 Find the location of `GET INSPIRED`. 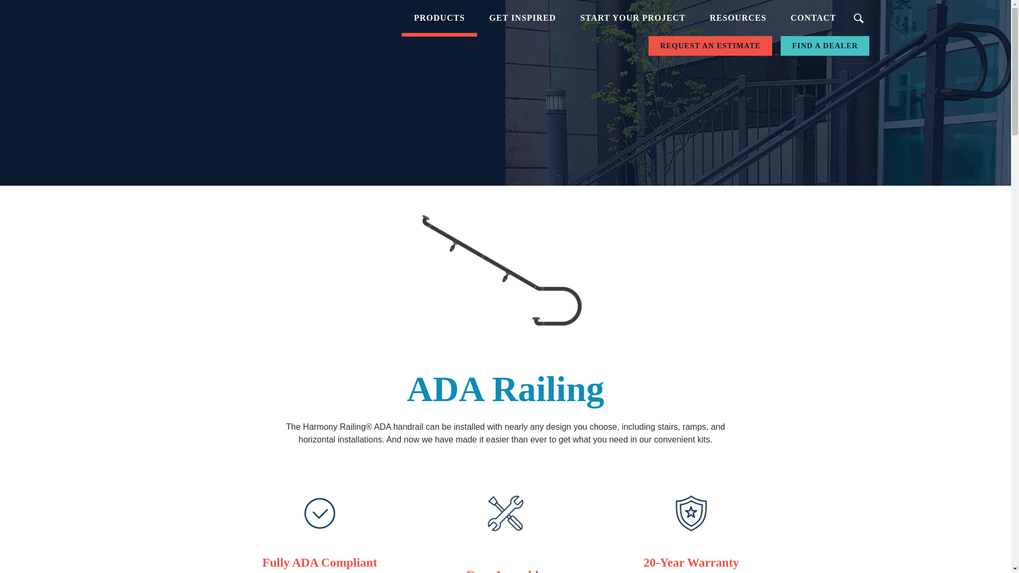

GET INSPIRED is located at coordinates (522, 18).